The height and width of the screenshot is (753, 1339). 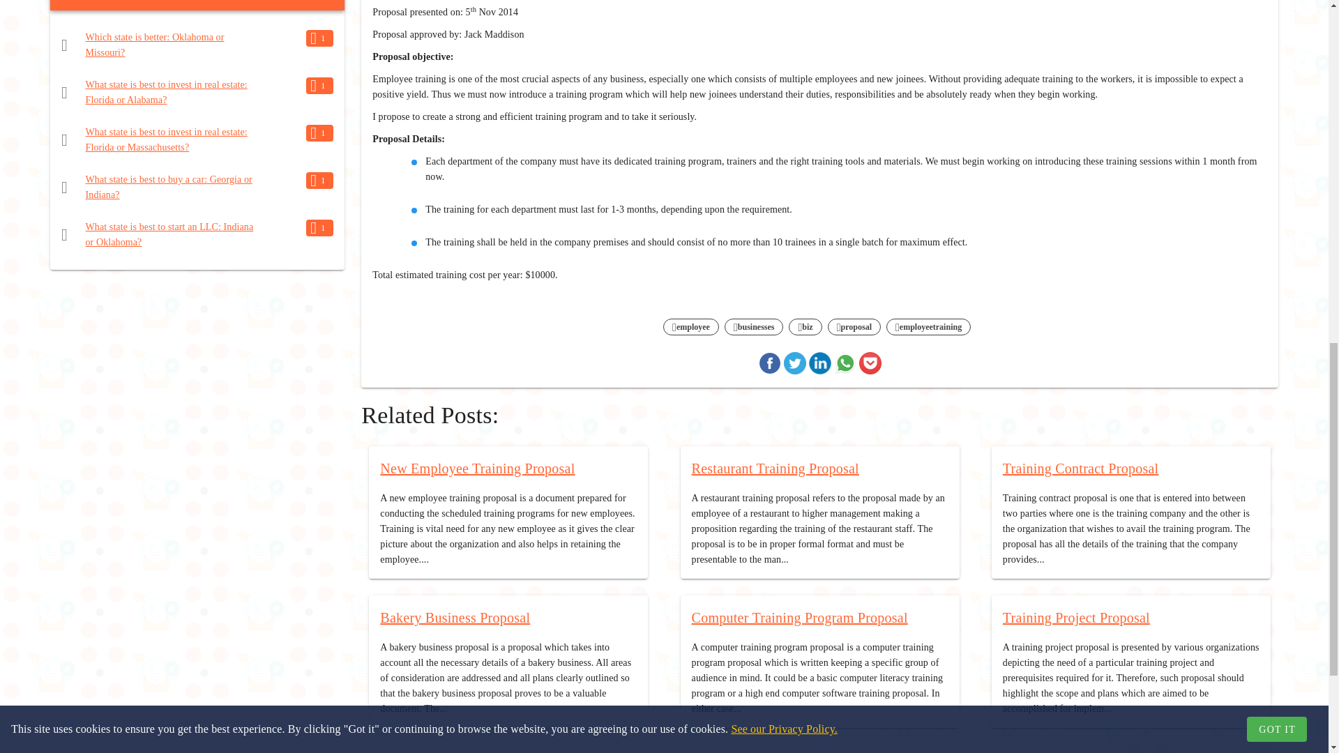 What do you see at coordinates (928, 327) in the screenshot?
I see `employeetraining` at bounding box center [928, 327].